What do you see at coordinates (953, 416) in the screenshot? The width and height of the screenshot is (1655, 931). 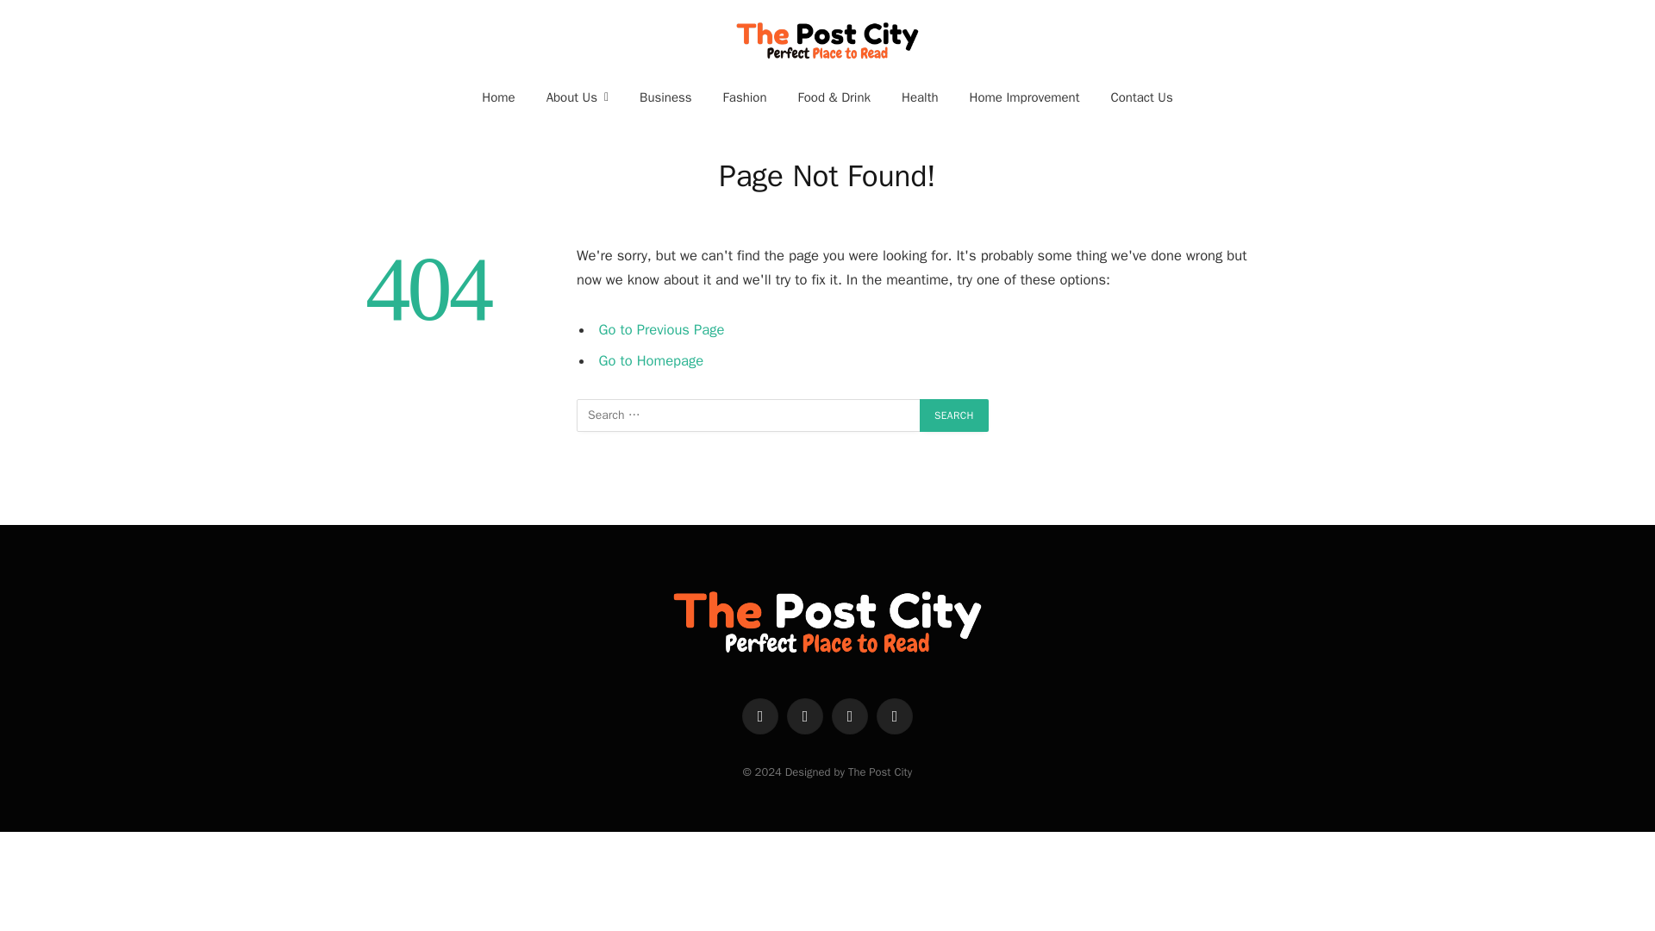 I see `Search` at bounding box center [953, 416].